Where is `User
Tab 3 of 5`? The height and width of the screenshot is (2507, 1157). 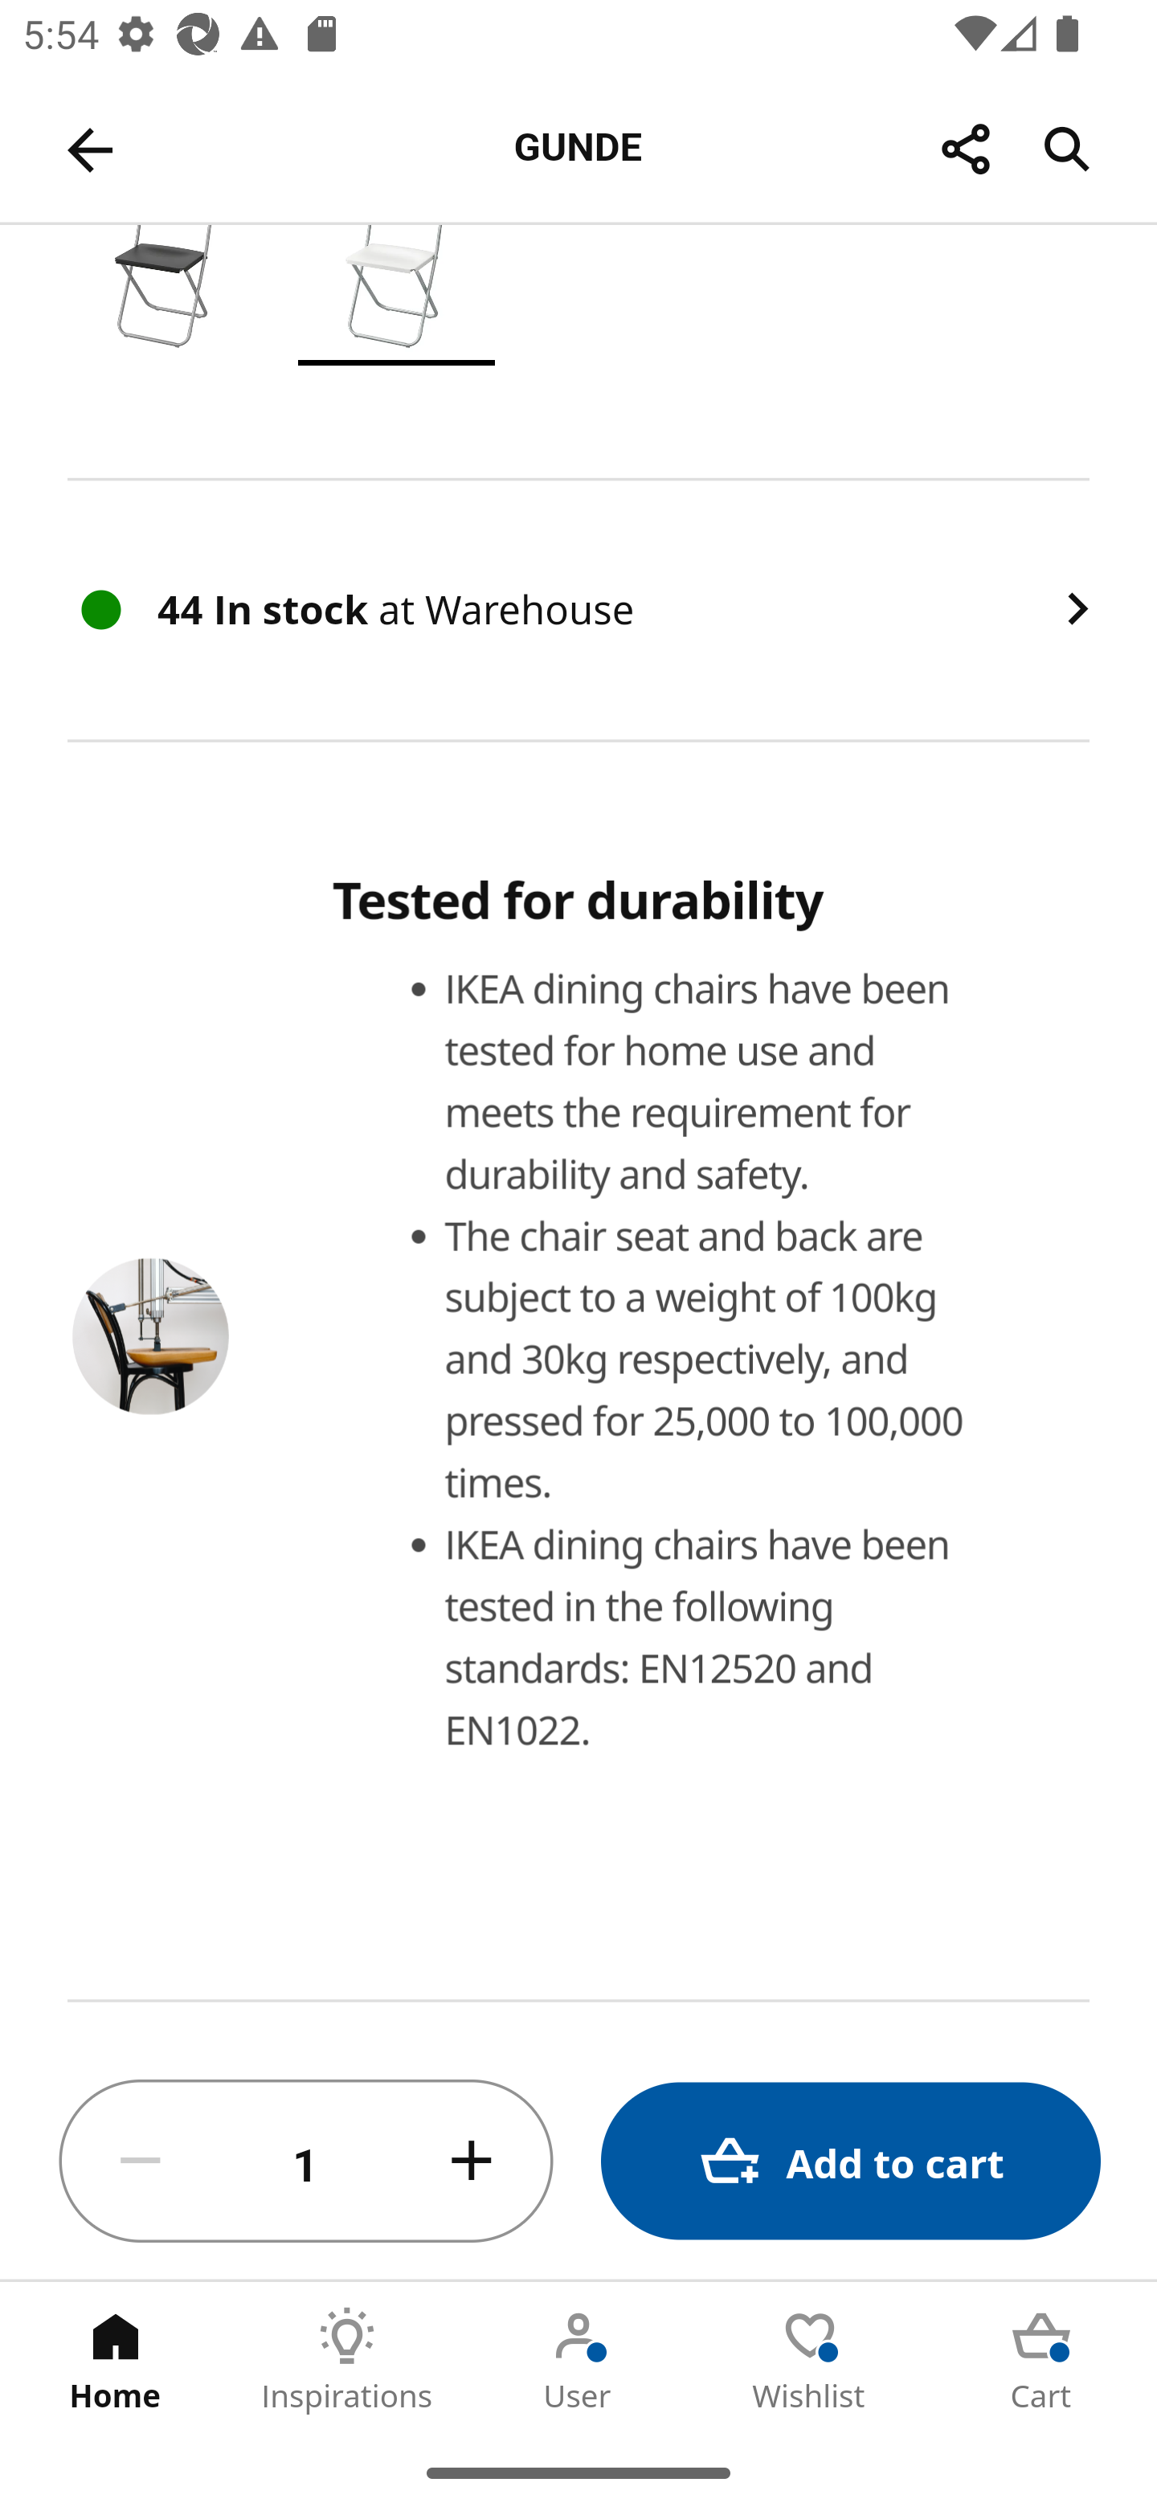 User
Tab 3 of 5 is located at coordinates (578, 2360).